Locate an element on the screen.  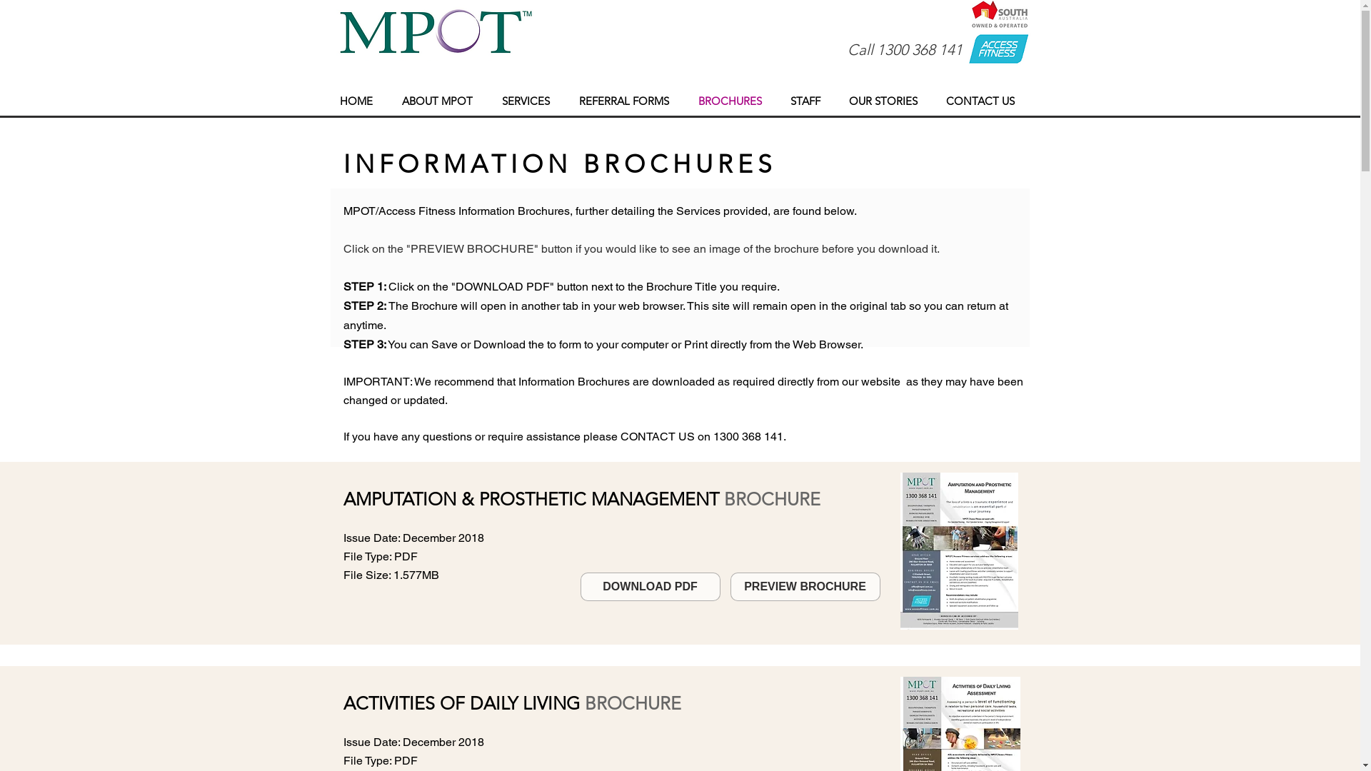
Call 1300 368 141 is located at coordinates (904, 50).